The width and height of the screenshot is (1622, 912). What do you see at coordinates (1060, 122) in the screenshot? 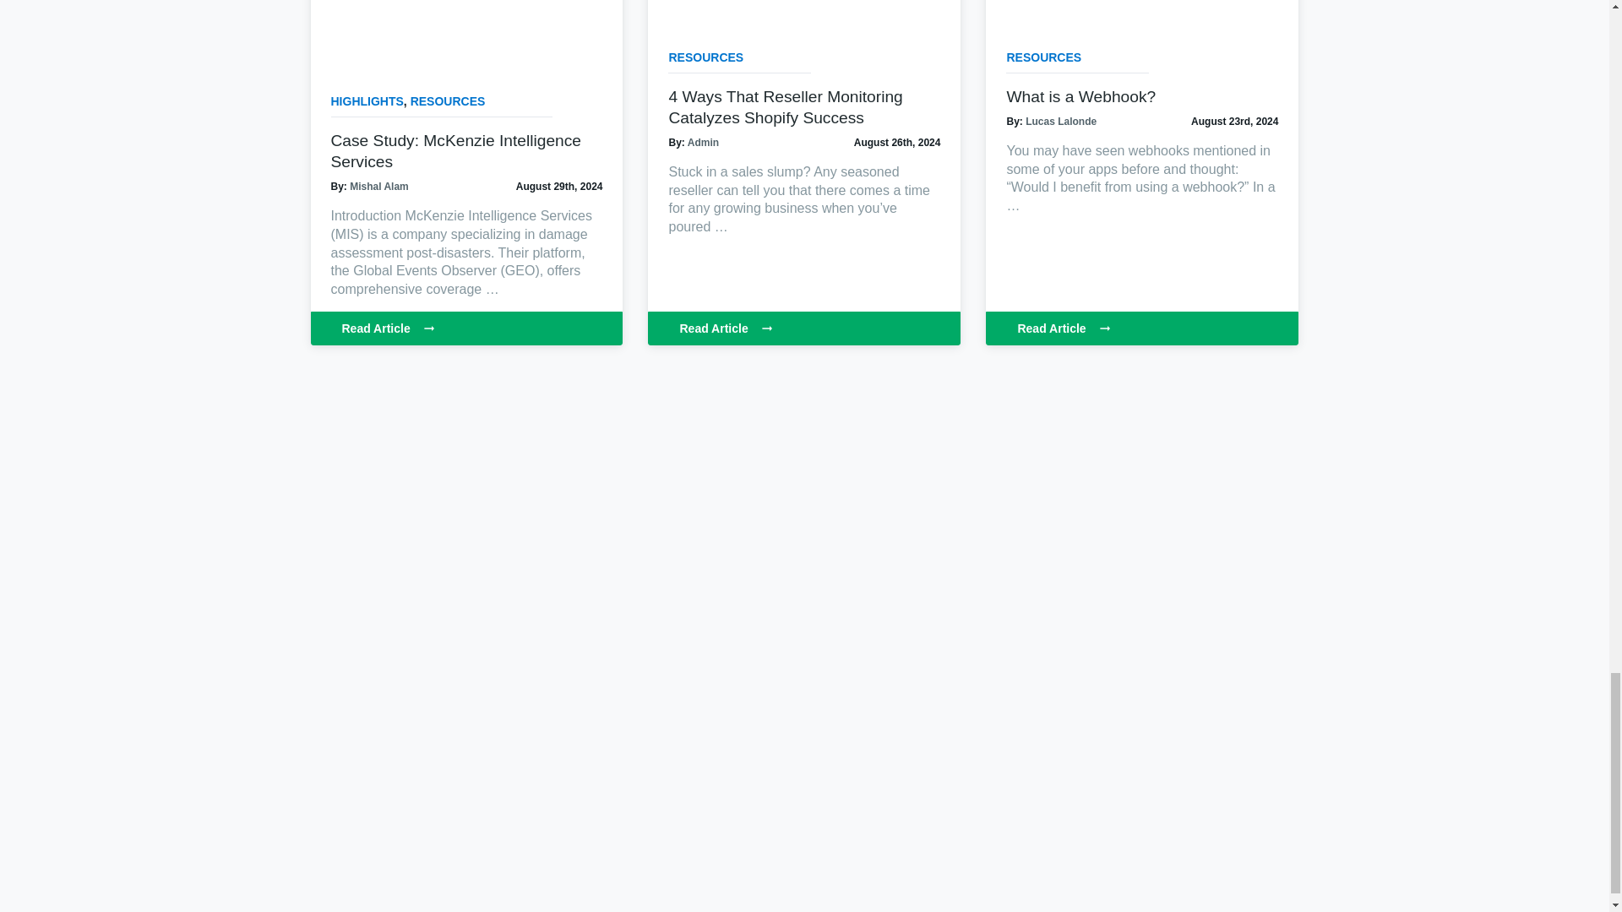
I see `Lucas Lalonde` at bounding box center [1060, 122].